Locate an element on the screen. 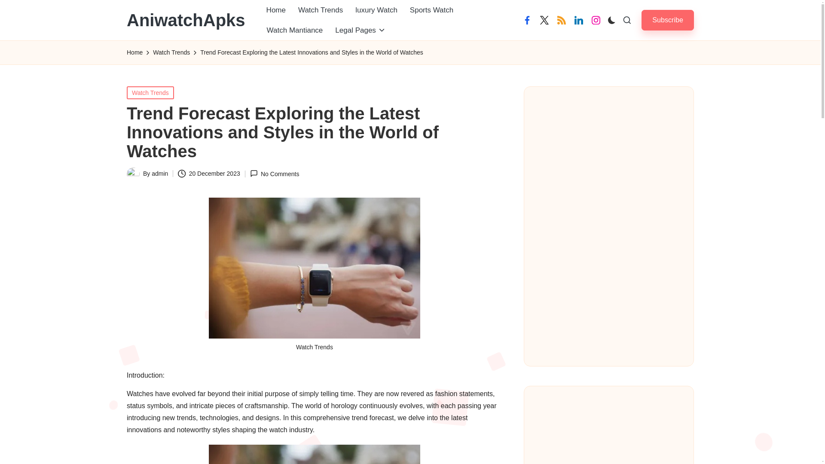 The width and height of the screenshot is (825, 464). AniwatchApks is located at coordinates (186, 20).